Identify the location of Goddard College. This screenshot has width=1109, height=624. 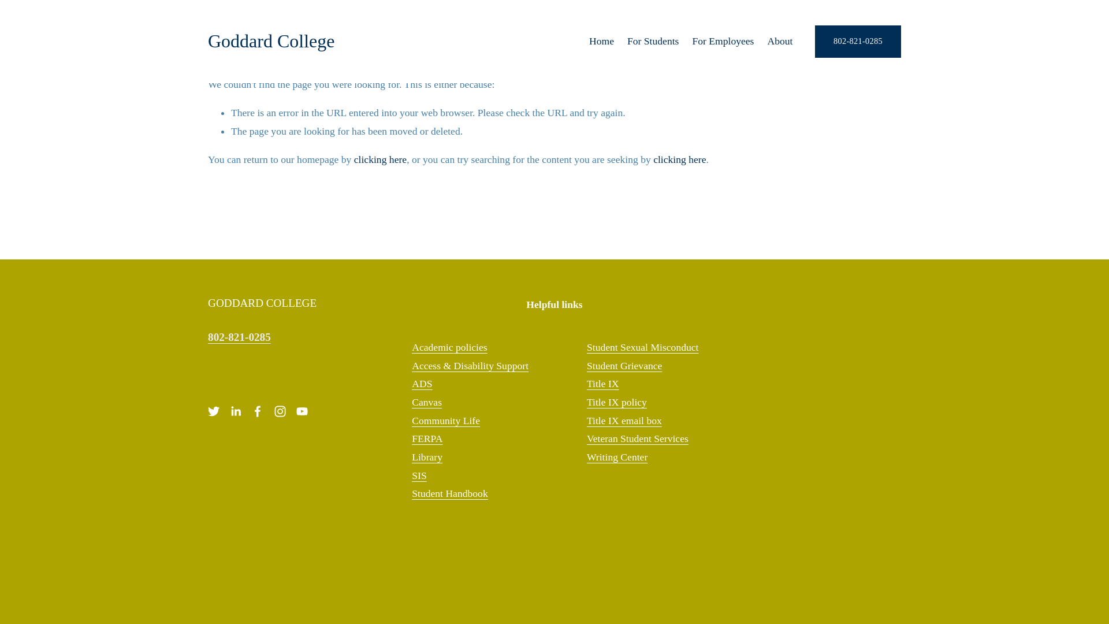
(271, 40).